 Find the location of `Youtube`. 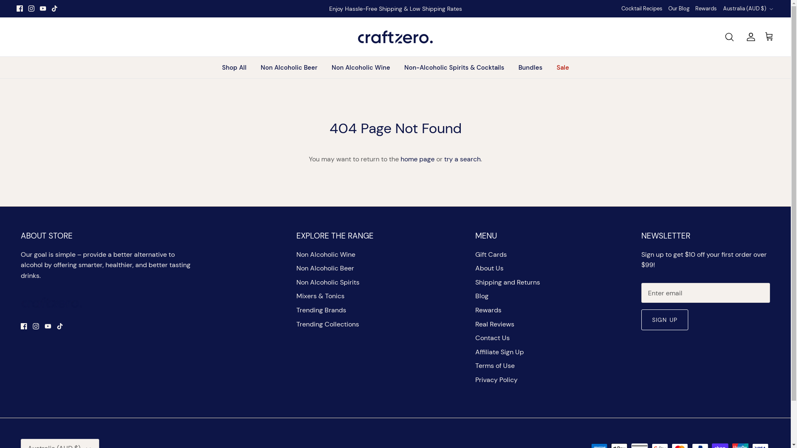

Youtube is located at coordinates (48, 326).